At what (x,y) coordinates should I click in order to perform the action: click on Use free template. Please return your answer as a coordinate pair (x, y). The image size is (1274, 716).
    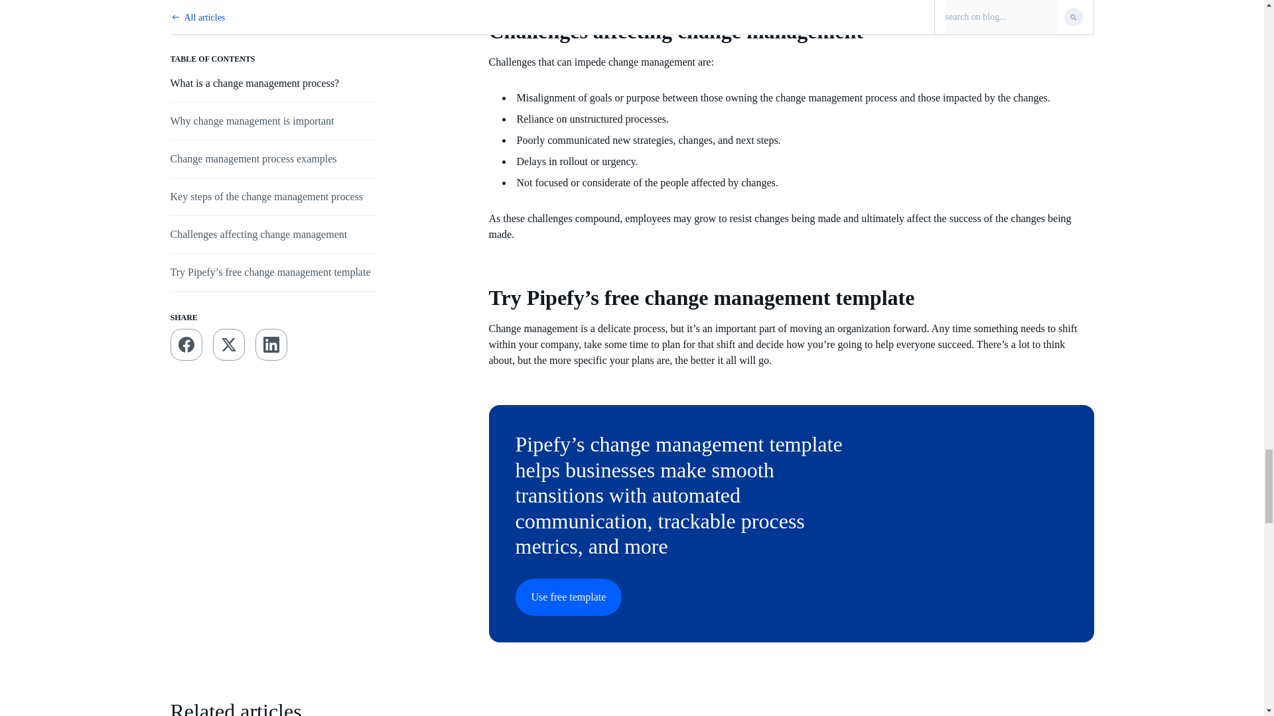
    Looking at the image, I should click on (568, 597).